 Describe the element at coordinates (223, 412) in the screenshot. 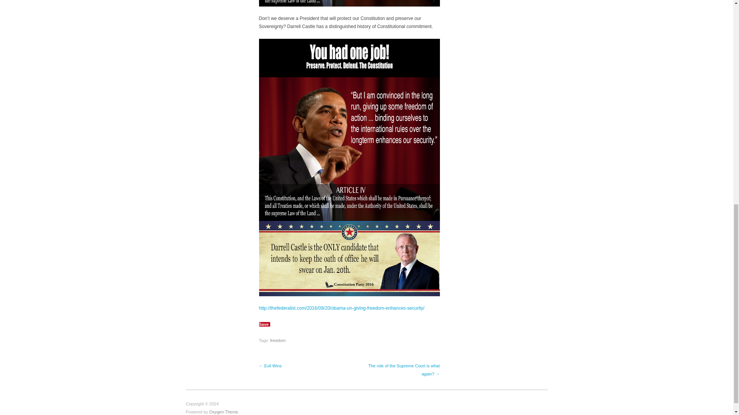

I see `Oxygen Theme` at that location.